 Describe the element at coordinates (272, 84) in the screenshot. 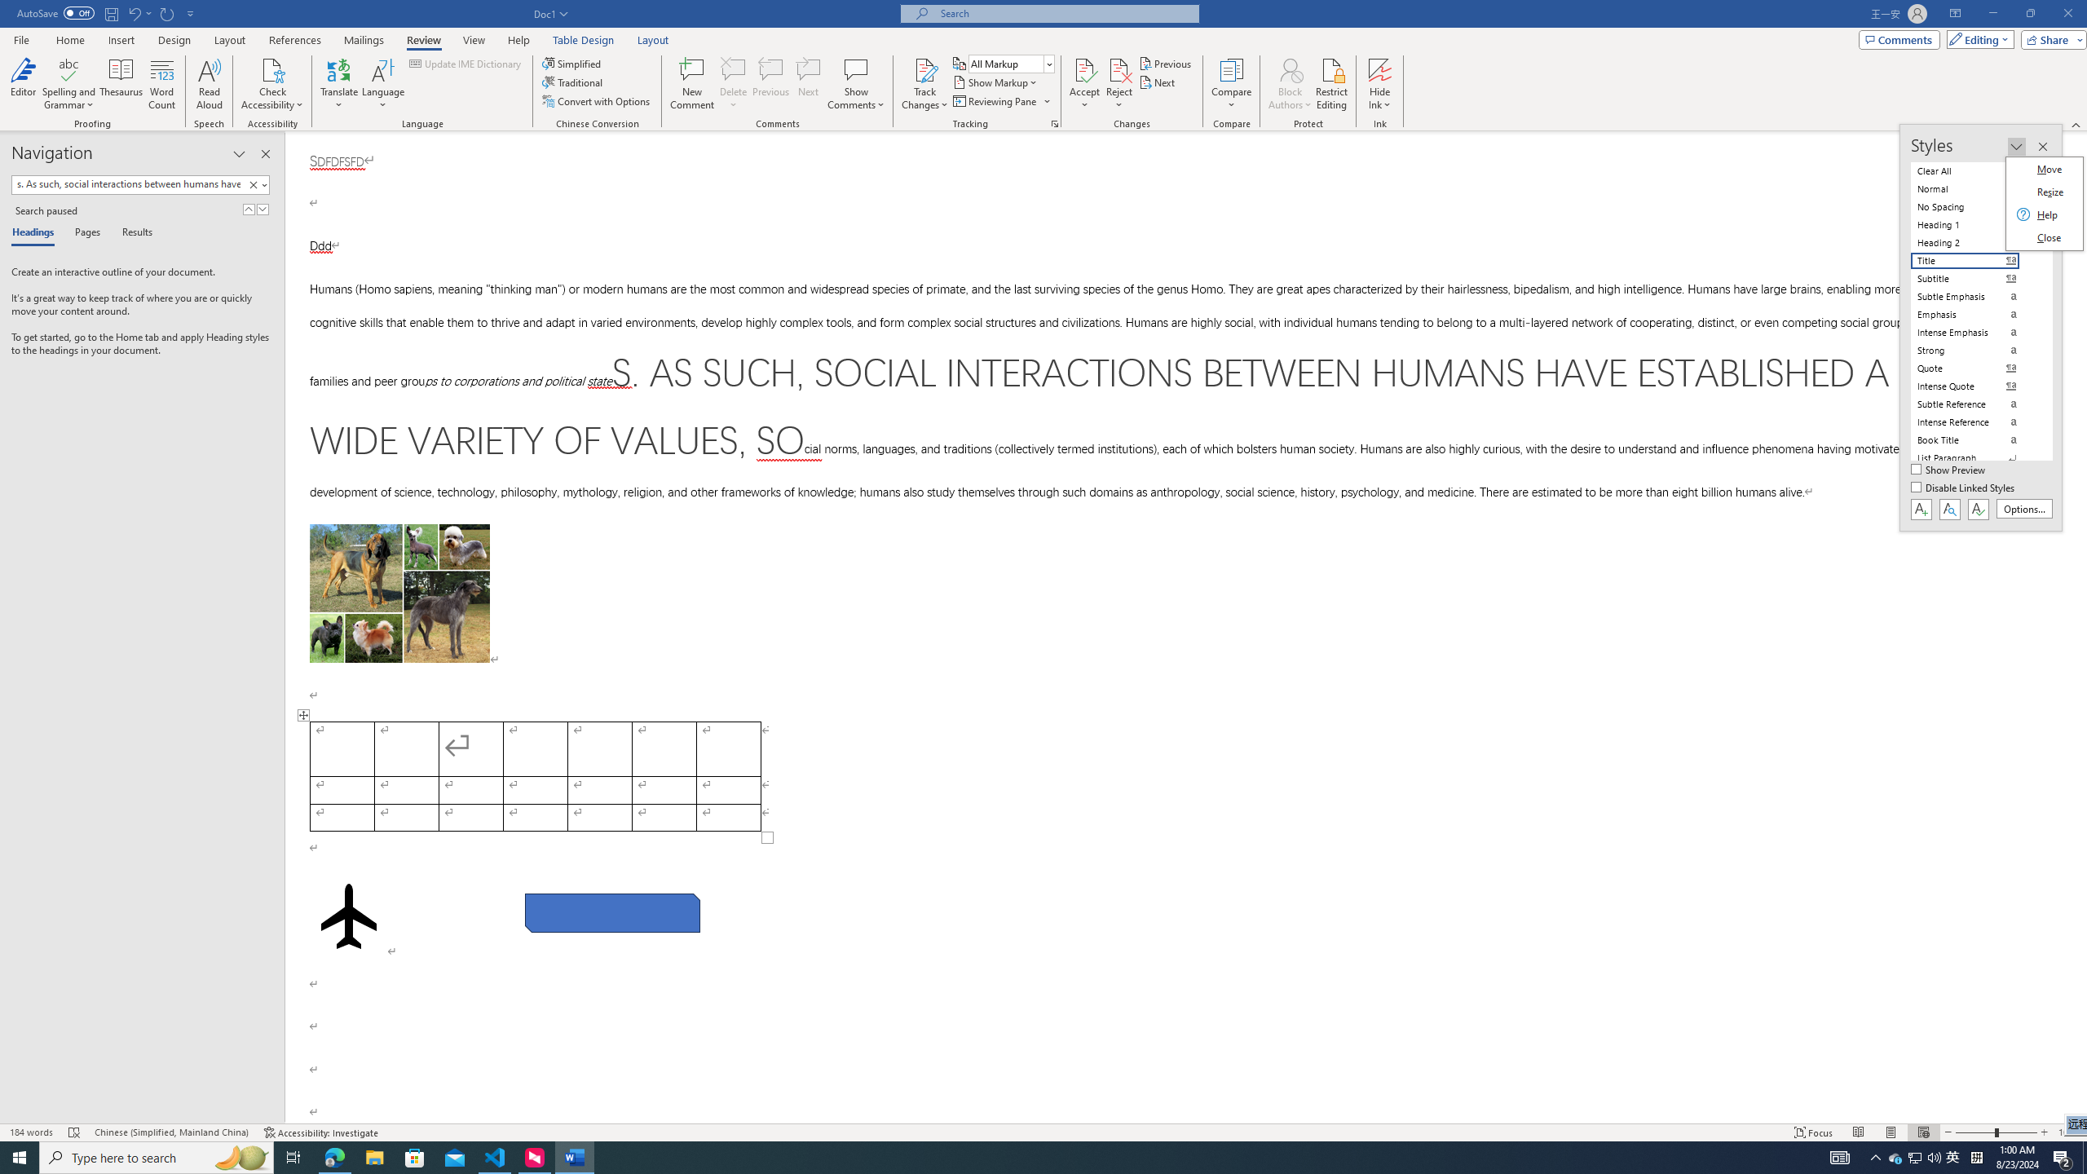

I see `Check Accessibility` at that location.